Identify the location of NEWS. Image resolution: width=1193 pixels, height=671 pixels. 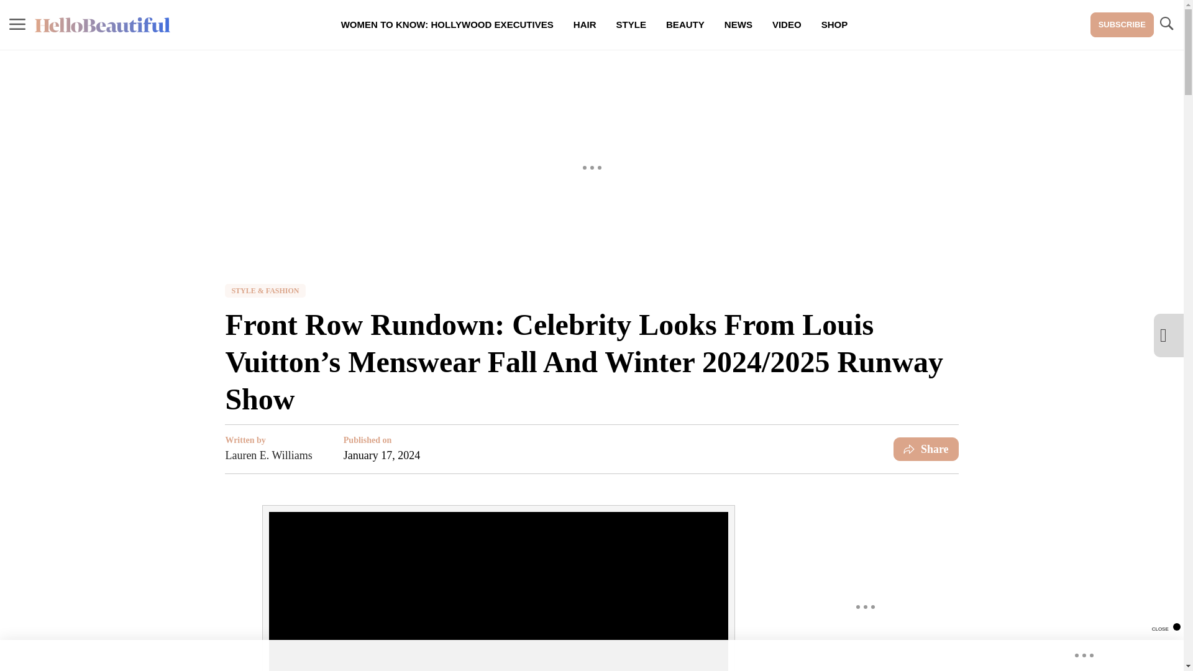
(738, 25).